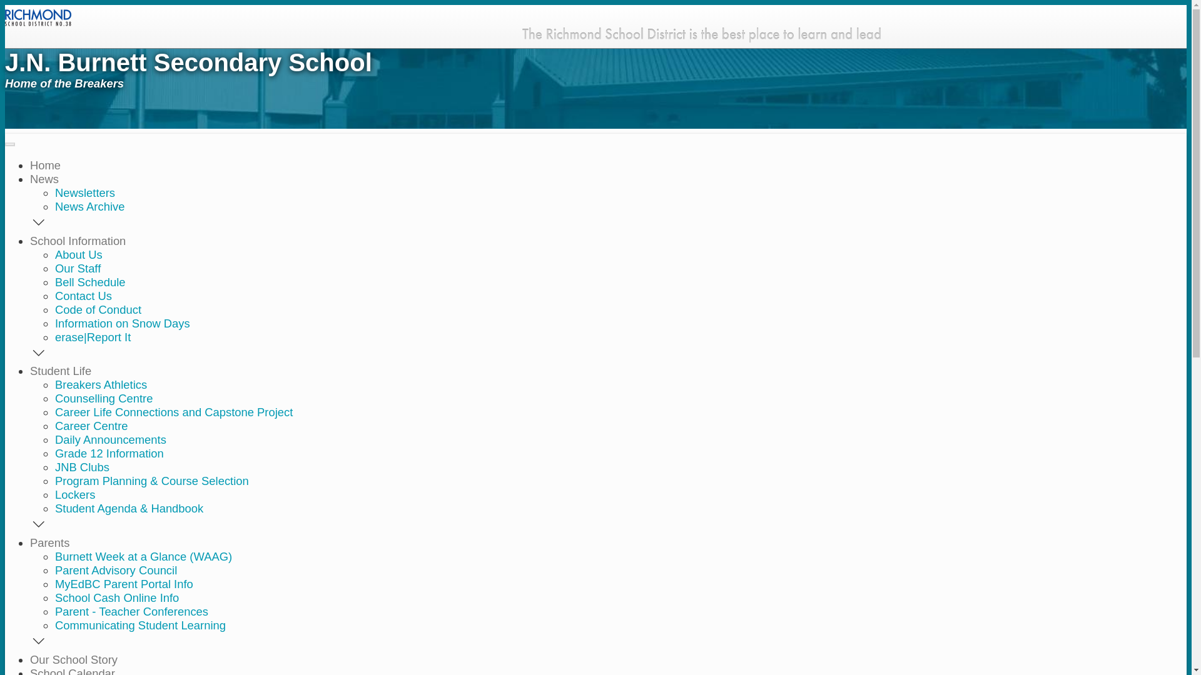  What do you see at coordinates (109, 454) in the screenshot?
I see `Grade 12 Information` at bounding box center [109, 454].